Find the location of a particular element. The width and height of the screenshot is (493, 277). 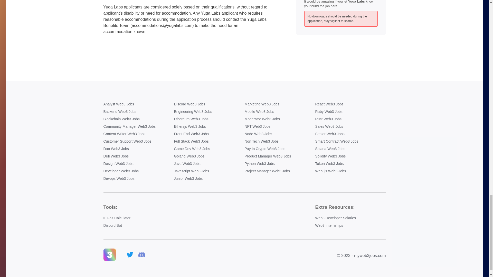

Blockchain Web3 Jobs is located at coordinates (138, 119).